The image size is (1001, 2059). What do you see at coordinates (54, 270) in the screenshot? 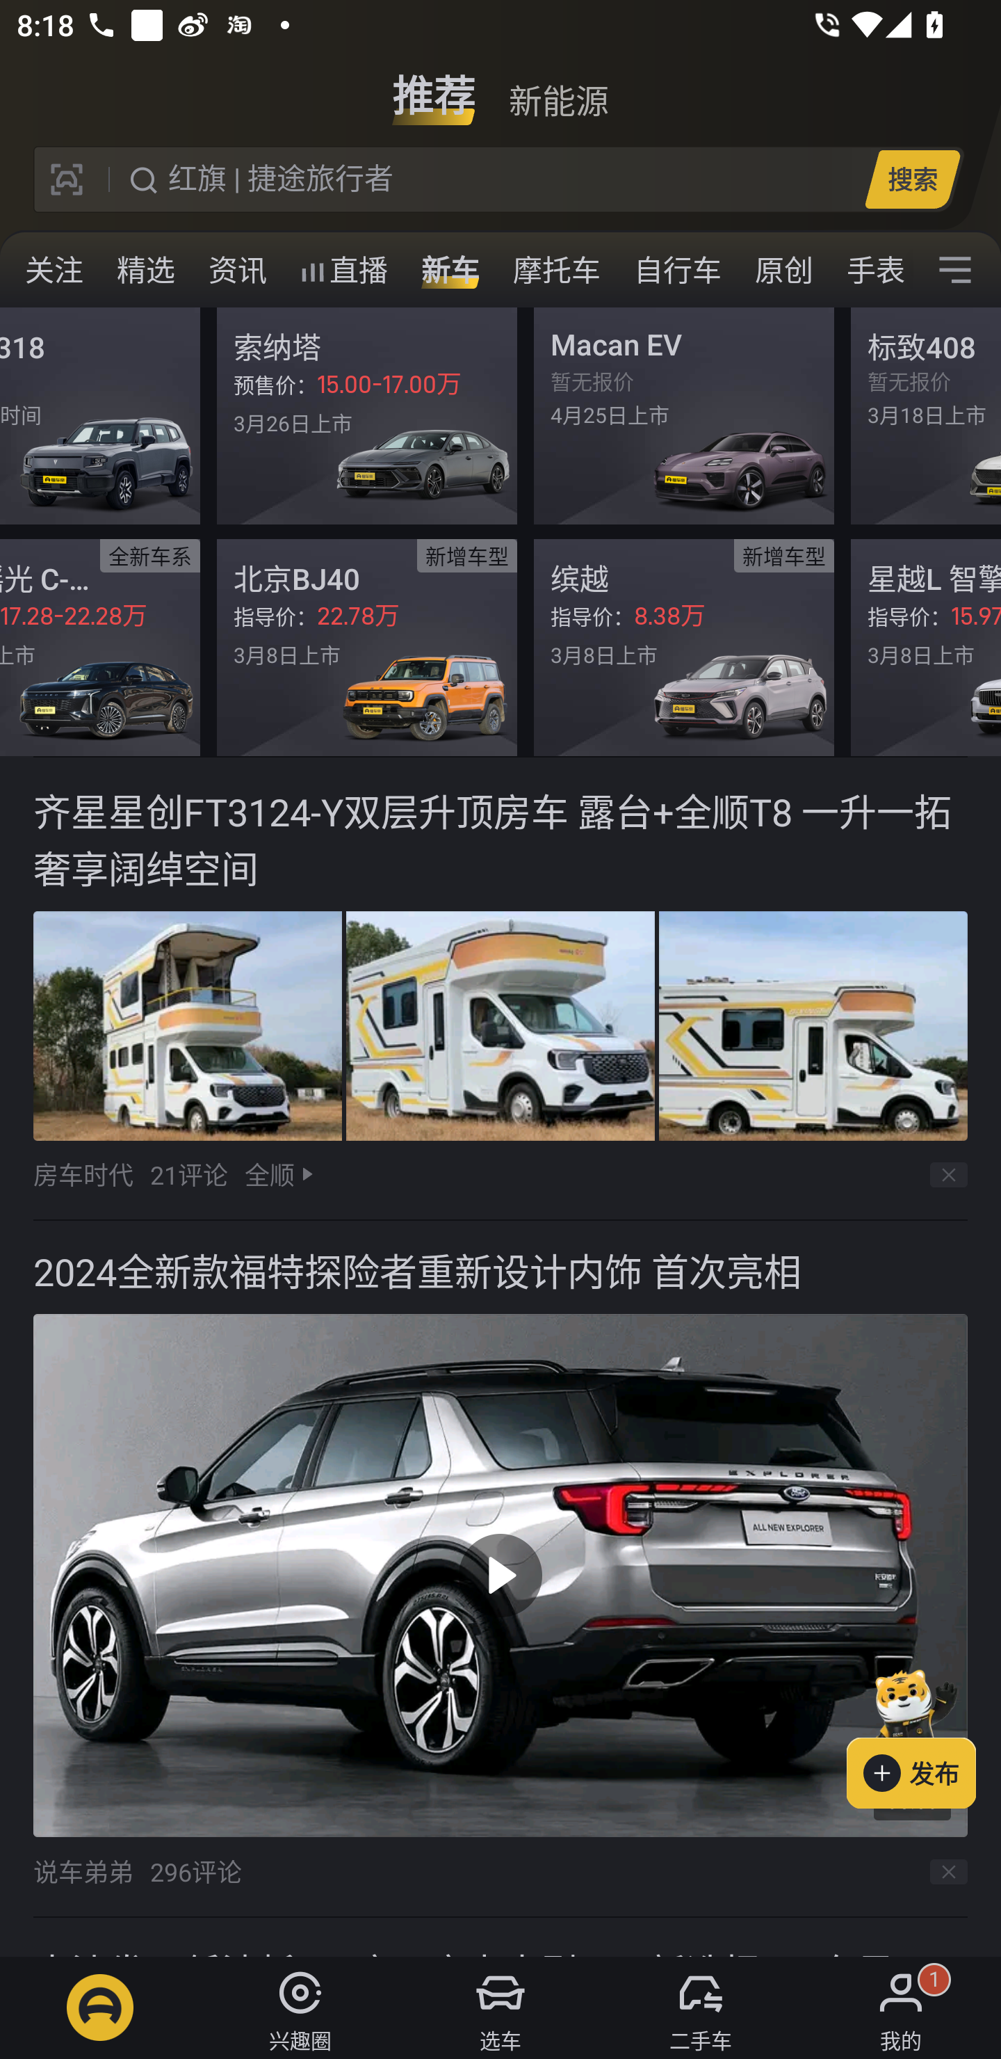
I see `关注` at bounding box center [54, 270].